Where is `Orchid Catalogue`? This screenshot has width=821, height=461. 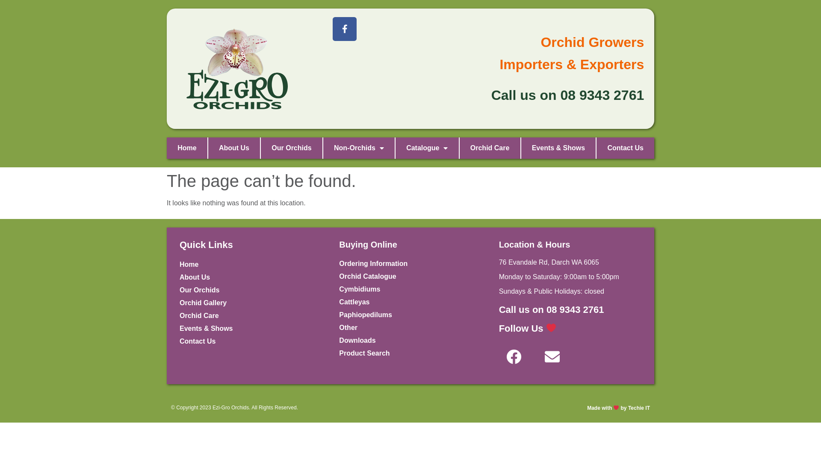
Orchid Catalogue is located at coordinates (410, 276).